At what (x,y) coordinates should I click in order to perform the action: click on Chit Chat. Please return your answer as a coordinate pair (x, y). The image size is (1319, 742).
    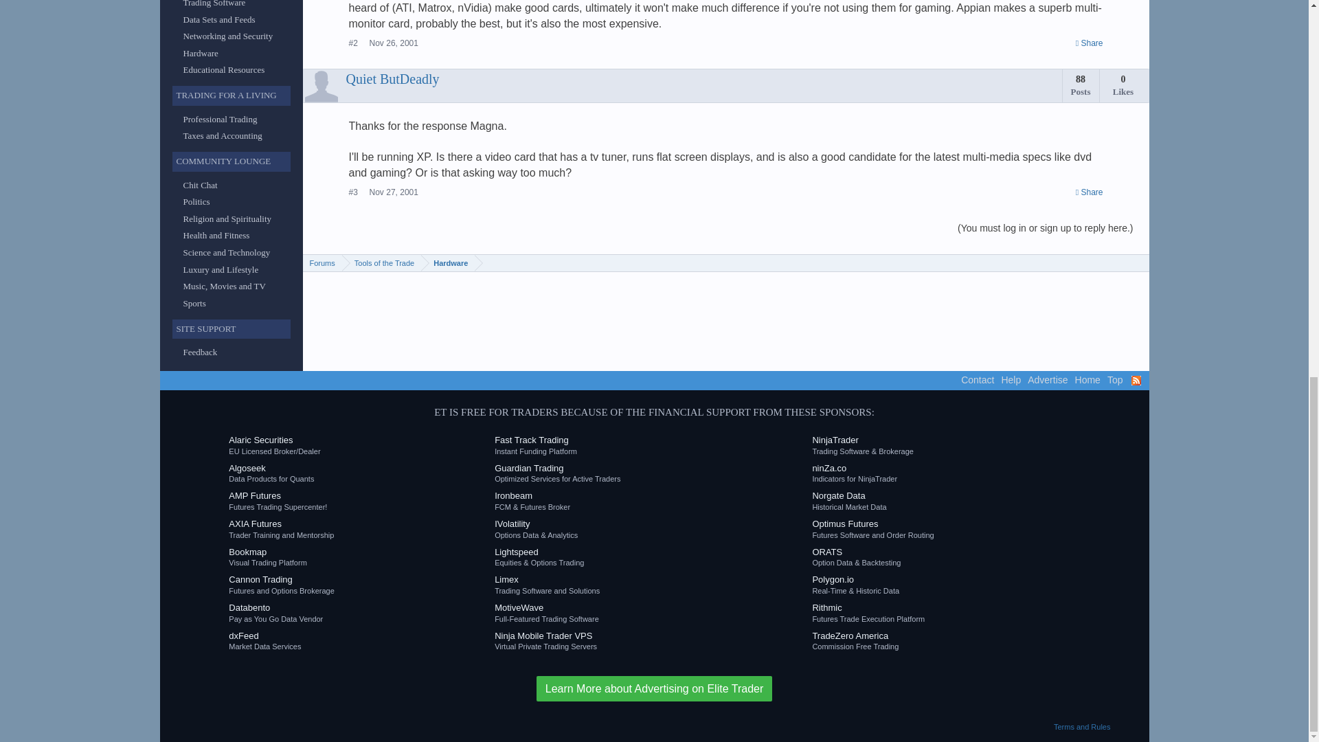
    Looking at the image, I should click on (200, 185).